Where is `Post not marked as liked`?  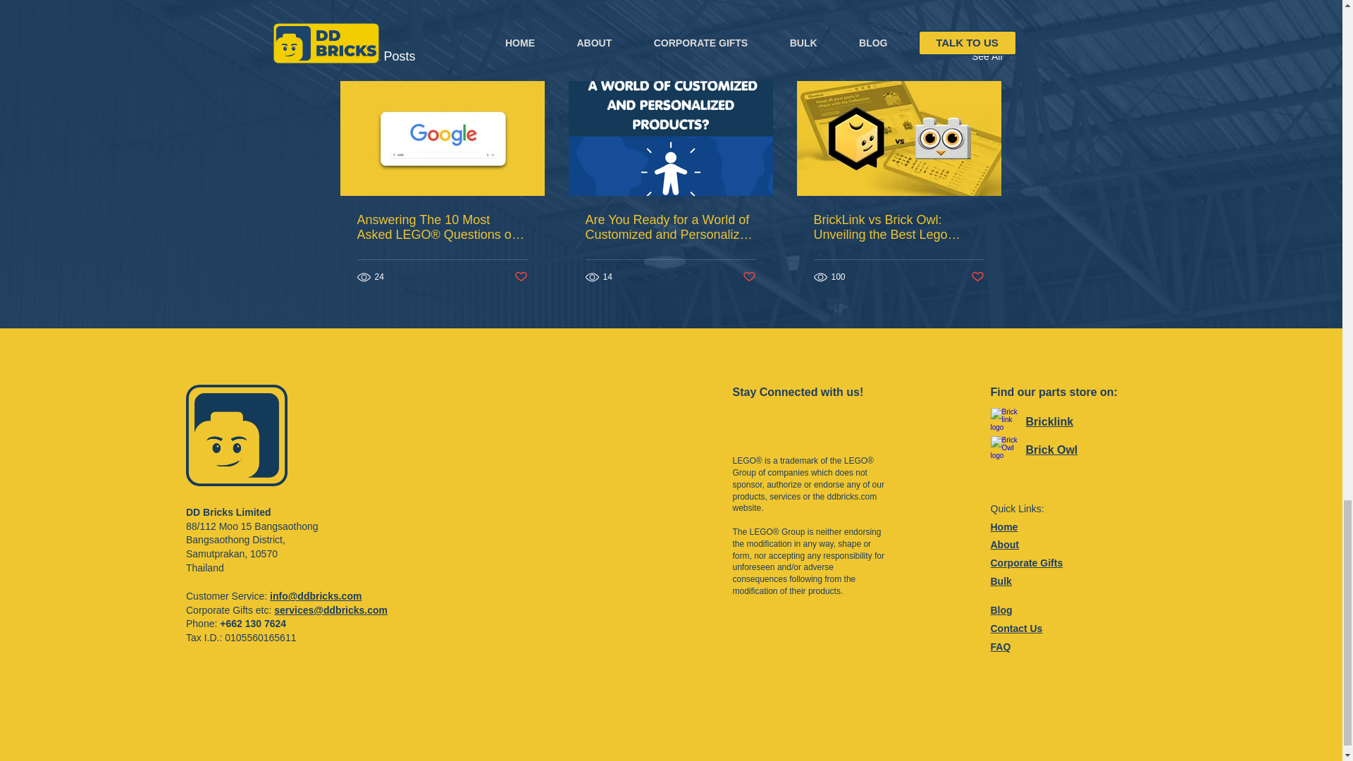
Post not marked as liked is located at coordinates (750, 277).